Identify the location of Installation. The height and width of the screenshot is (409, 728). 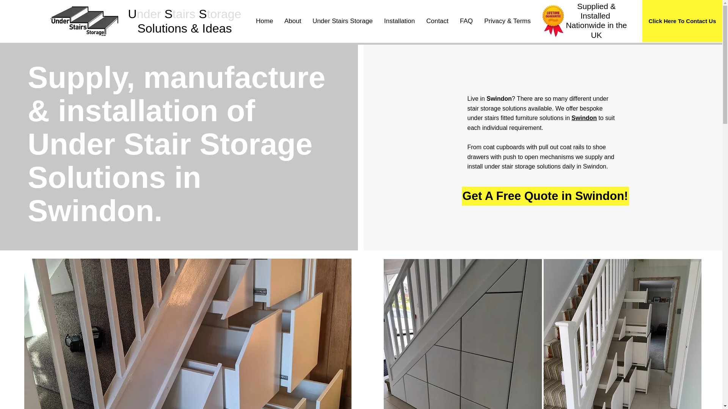
(400, 21).